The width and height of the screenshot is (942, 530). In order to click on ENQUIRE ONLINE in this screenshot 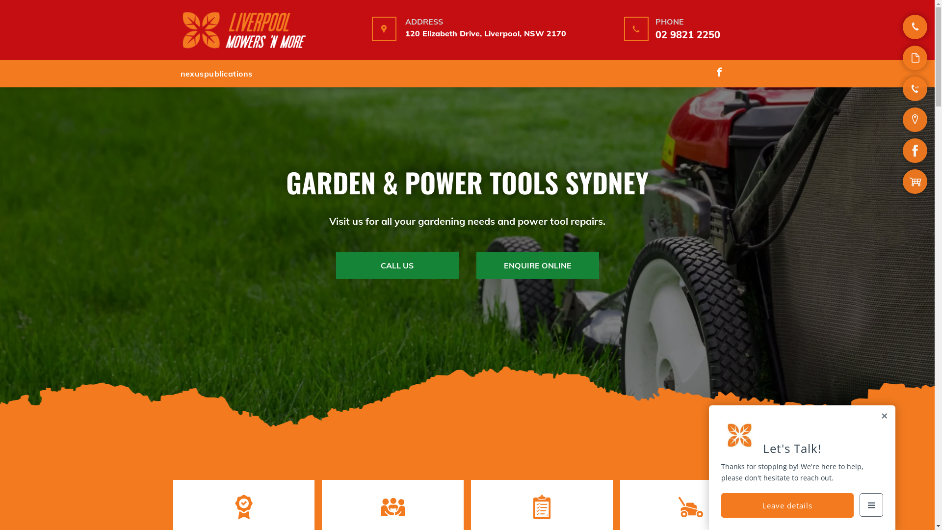, I will do `click(537, 265)`.